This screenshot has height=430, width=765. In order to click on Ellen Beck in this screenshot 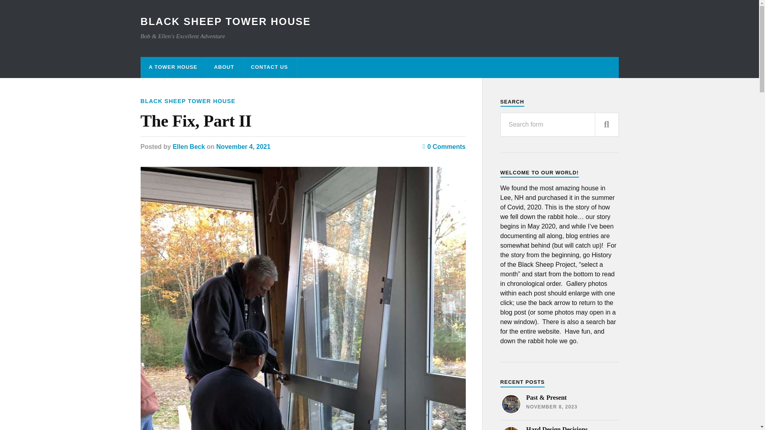, I will do `click(189, 147)`.